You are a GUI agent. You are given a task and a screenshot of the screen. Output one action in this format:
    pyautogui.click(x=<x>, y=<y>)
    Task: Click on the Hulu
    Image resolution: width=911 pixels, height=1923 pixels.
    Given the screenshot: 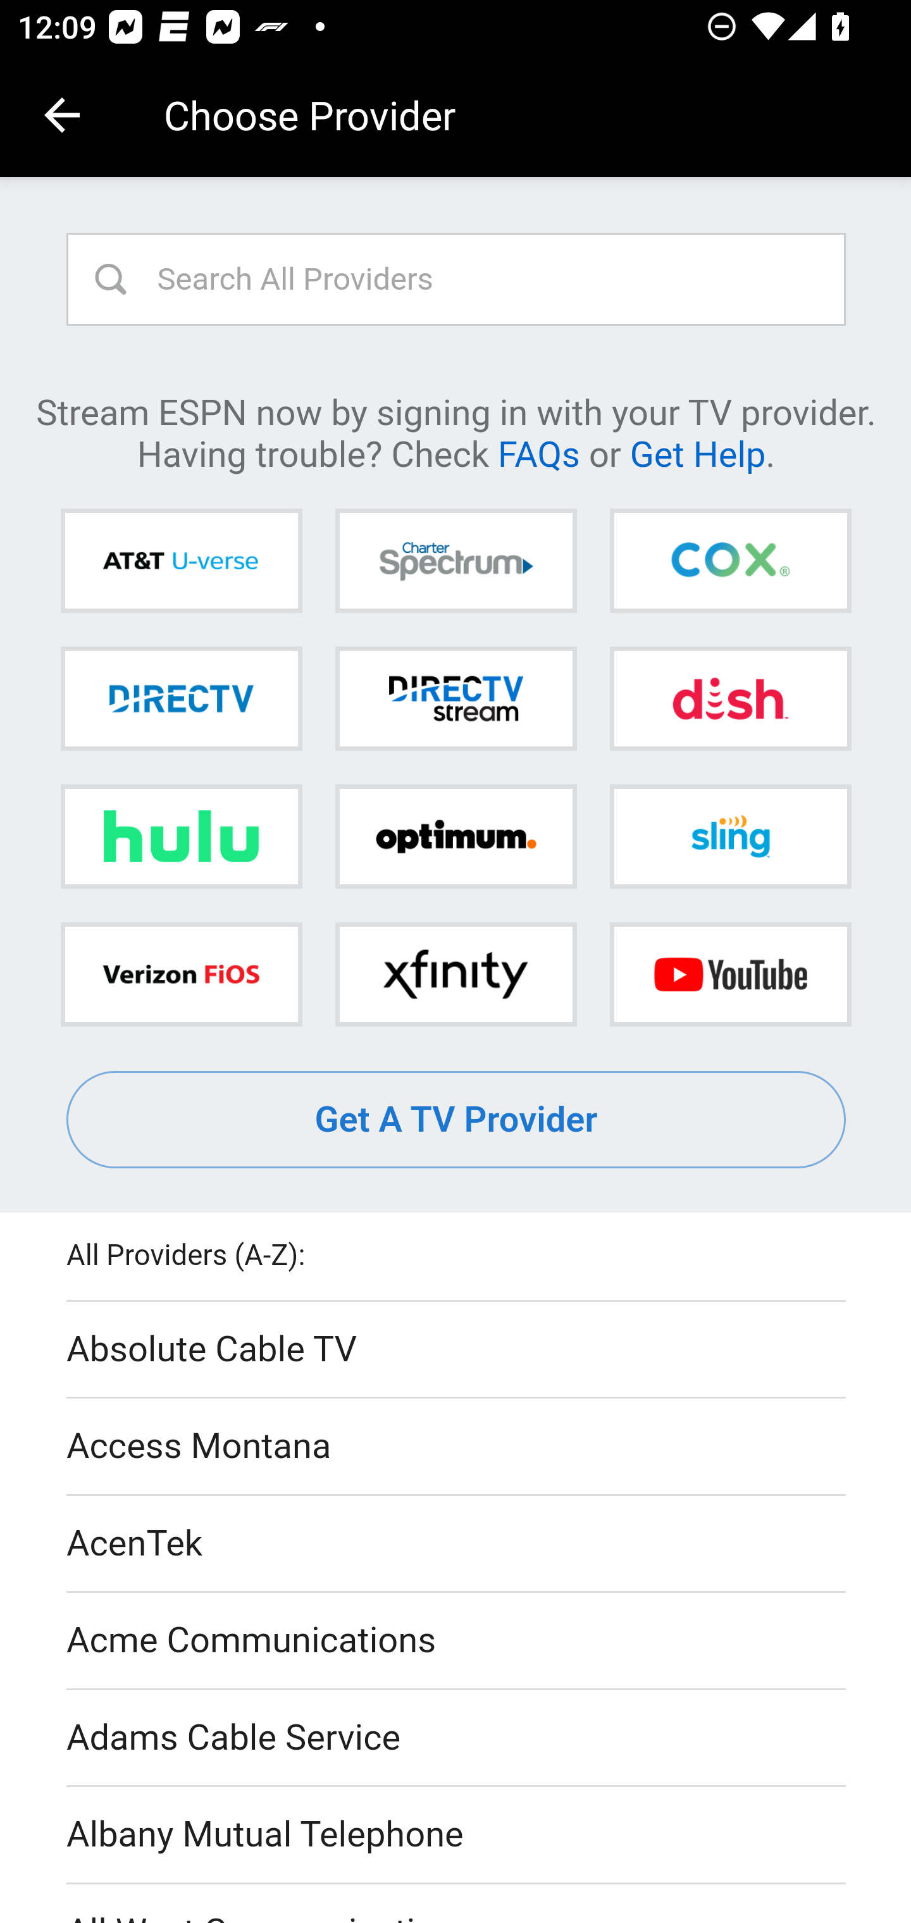 What is the action you would take?
    pyautogui.click(x=181, y=836)
    